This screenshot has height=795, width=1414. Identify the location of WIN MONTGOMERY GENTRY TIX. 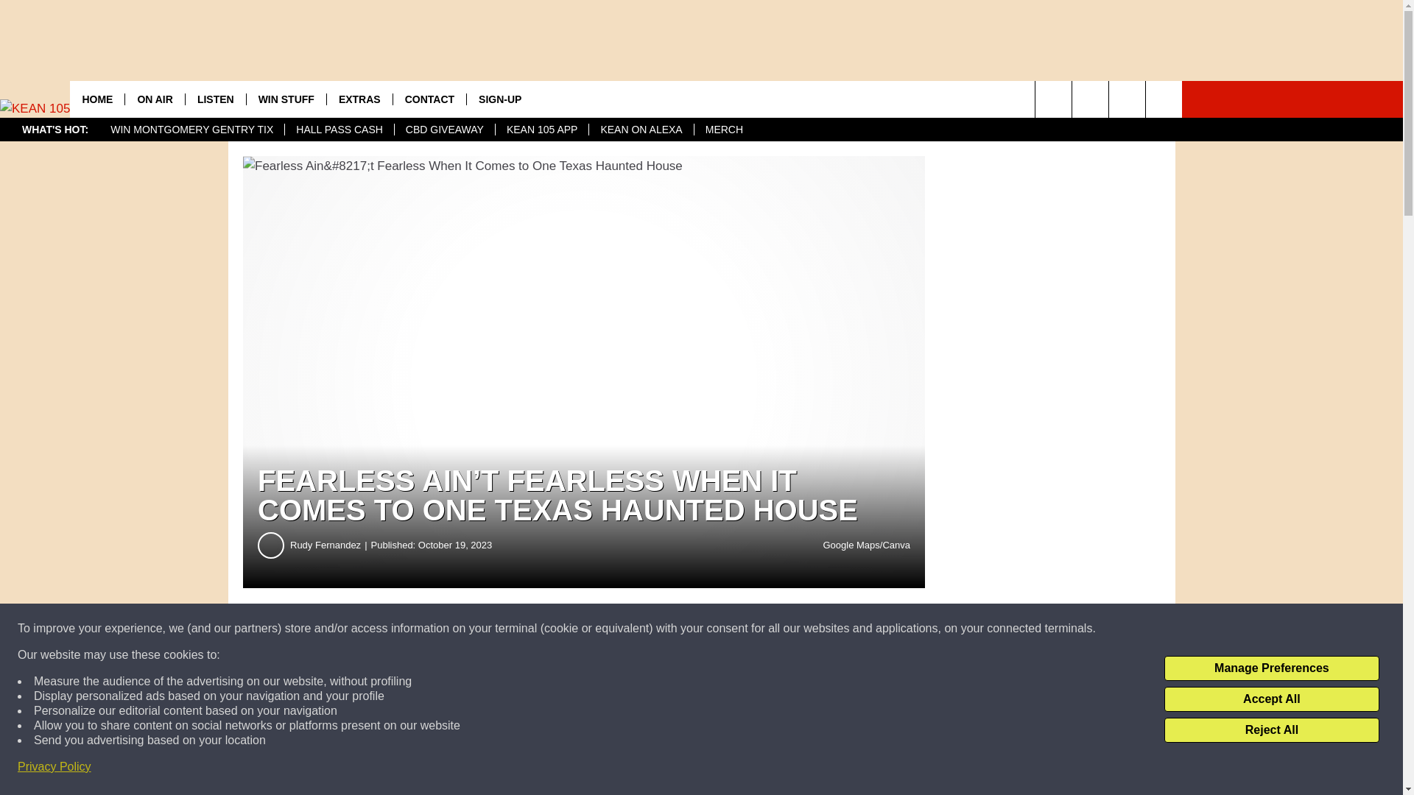
(191, 130).